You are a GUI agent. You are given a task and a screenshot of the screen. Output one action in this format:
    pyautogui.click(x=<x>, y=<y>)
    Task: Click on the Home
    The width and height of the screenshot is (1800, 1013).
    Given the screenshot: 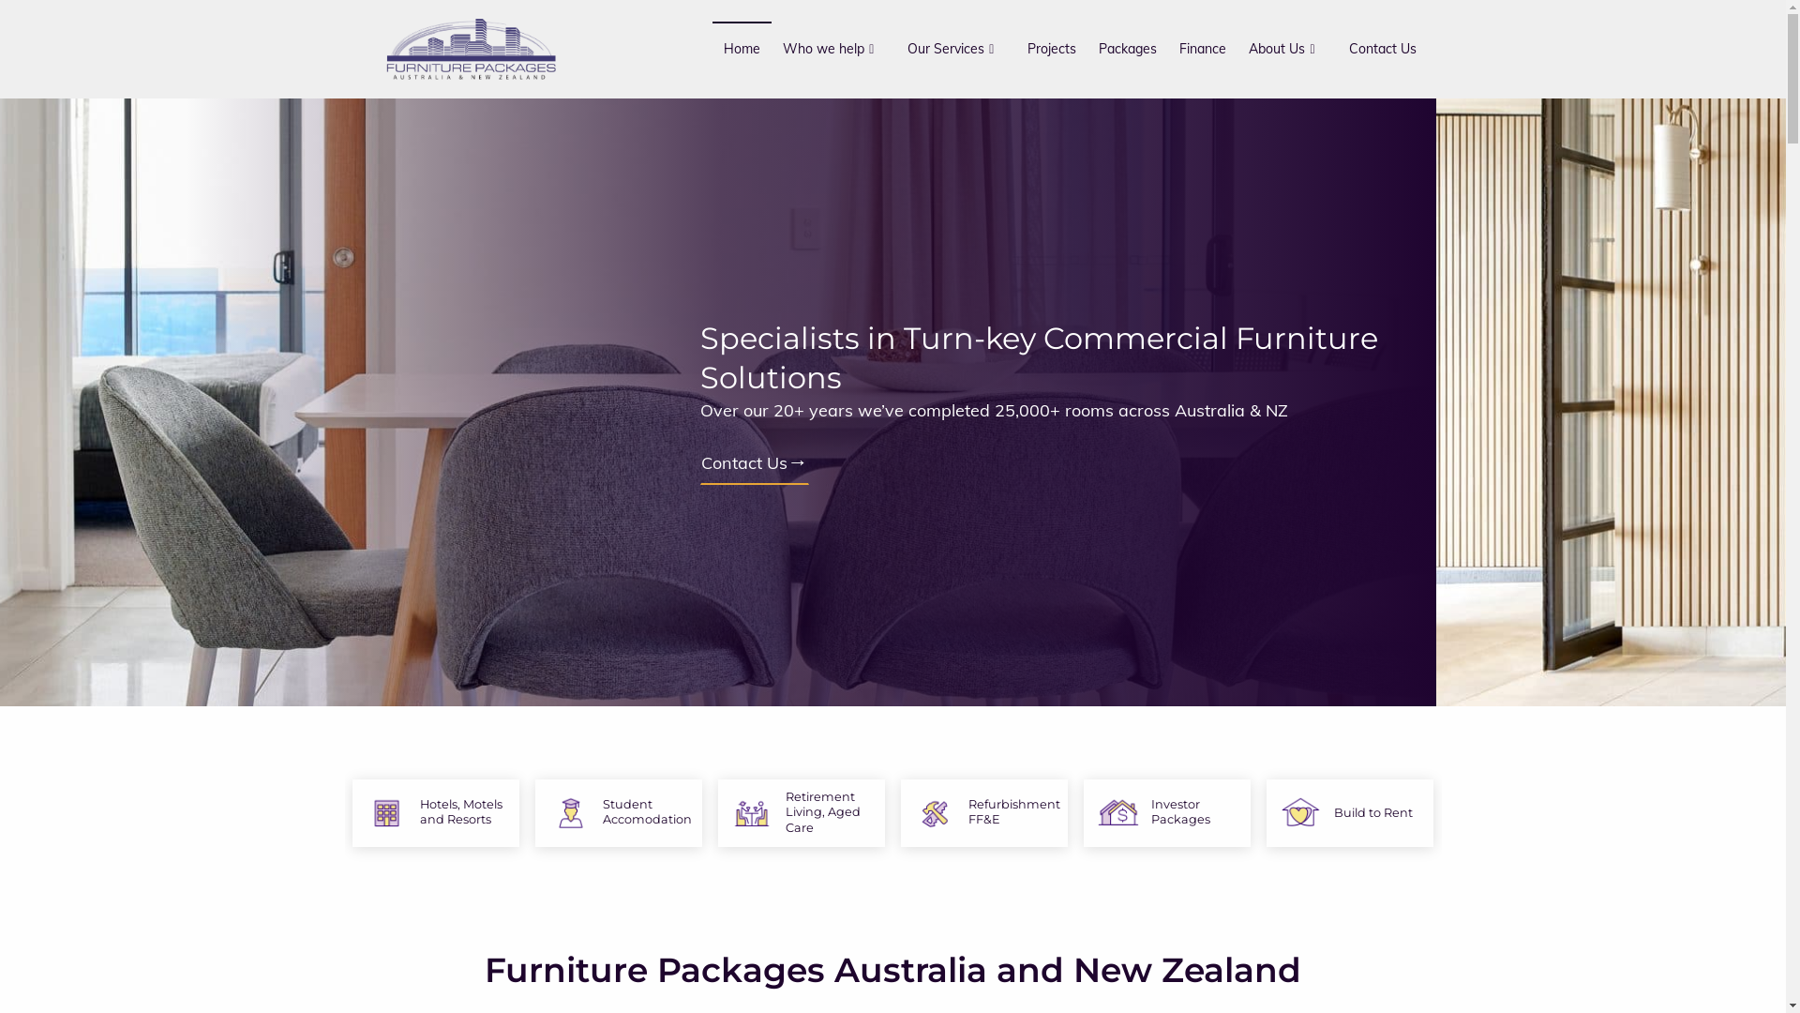 What is the action you would take?
    pyautogui.click(x=742, y=48)
    